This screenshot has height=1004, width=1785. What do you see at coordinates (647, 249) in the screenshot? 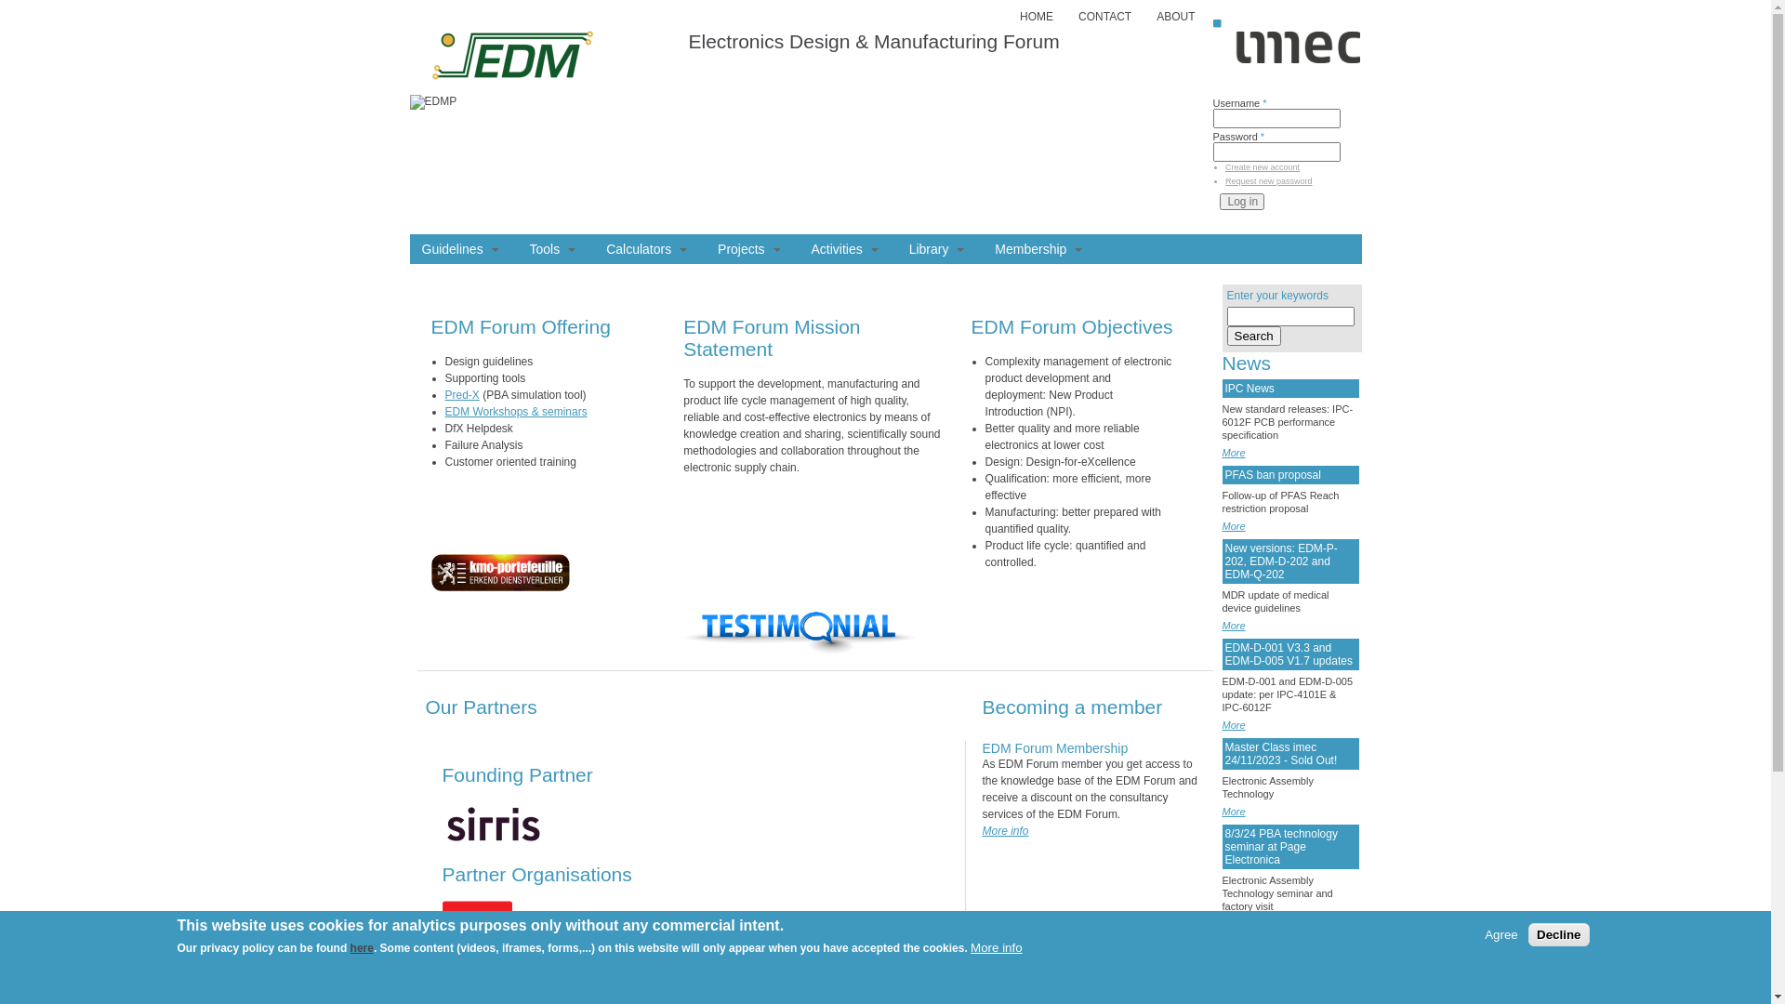
I see `Calculators` at bounding box center [647, 249].